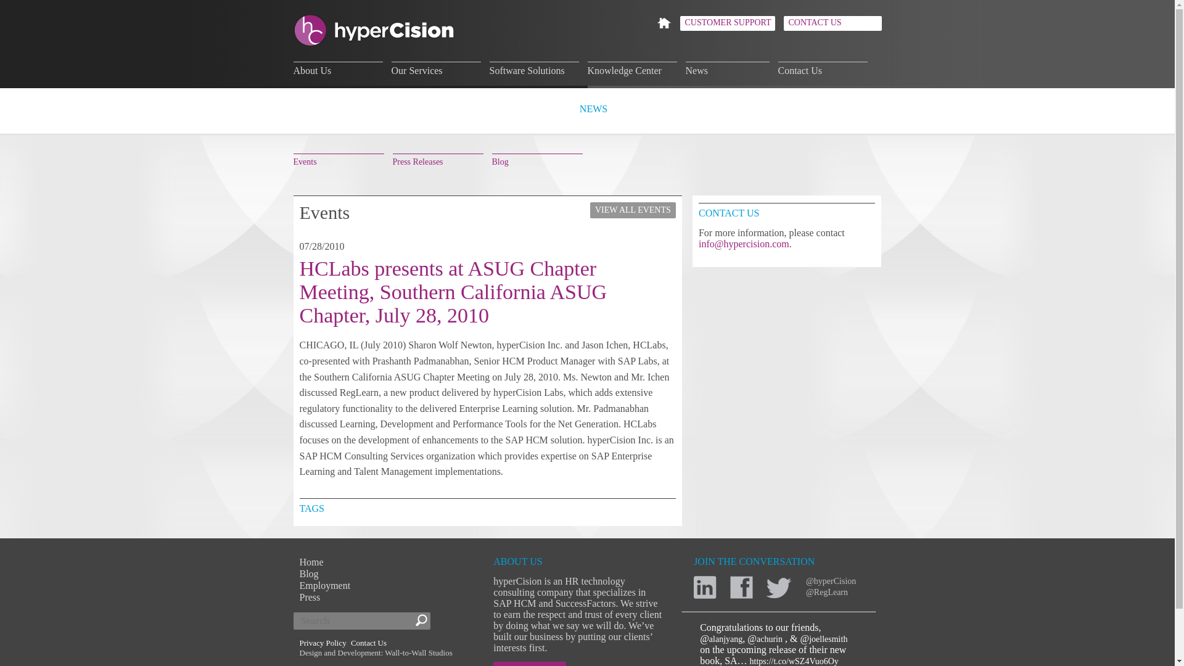 The height and width of the screenshot is (666, 1184). I want to click on Home, so click(311, 562).